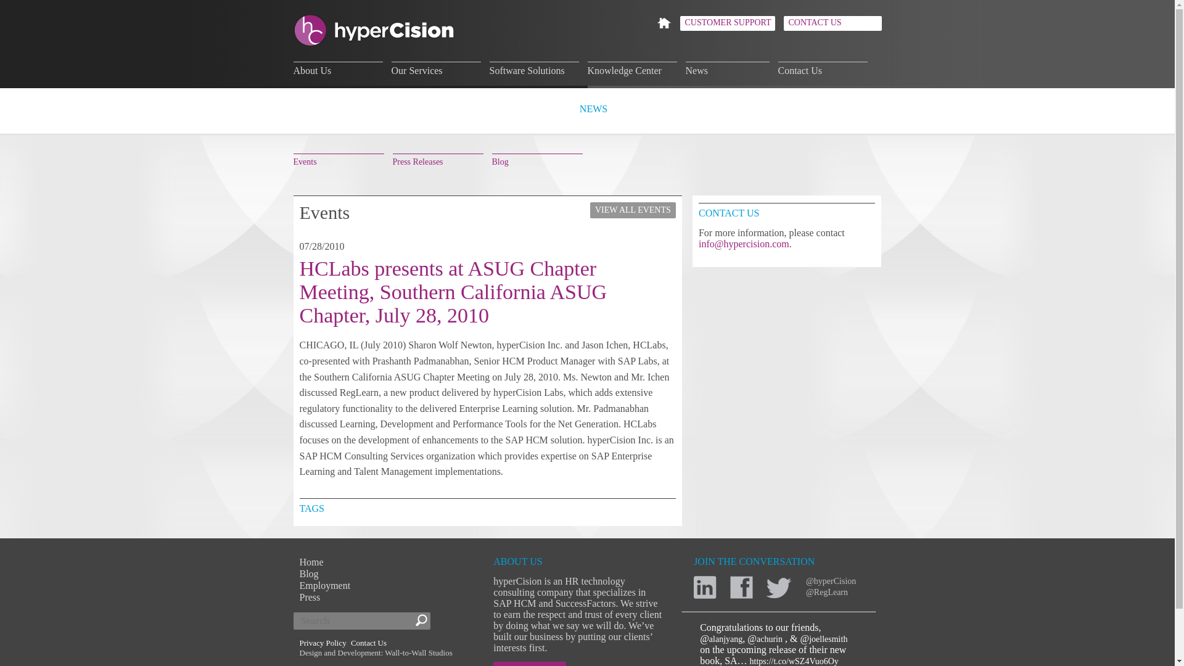 The height and width of the screenshot is (666, 1184). I want to click on Home, so click(311, 562).